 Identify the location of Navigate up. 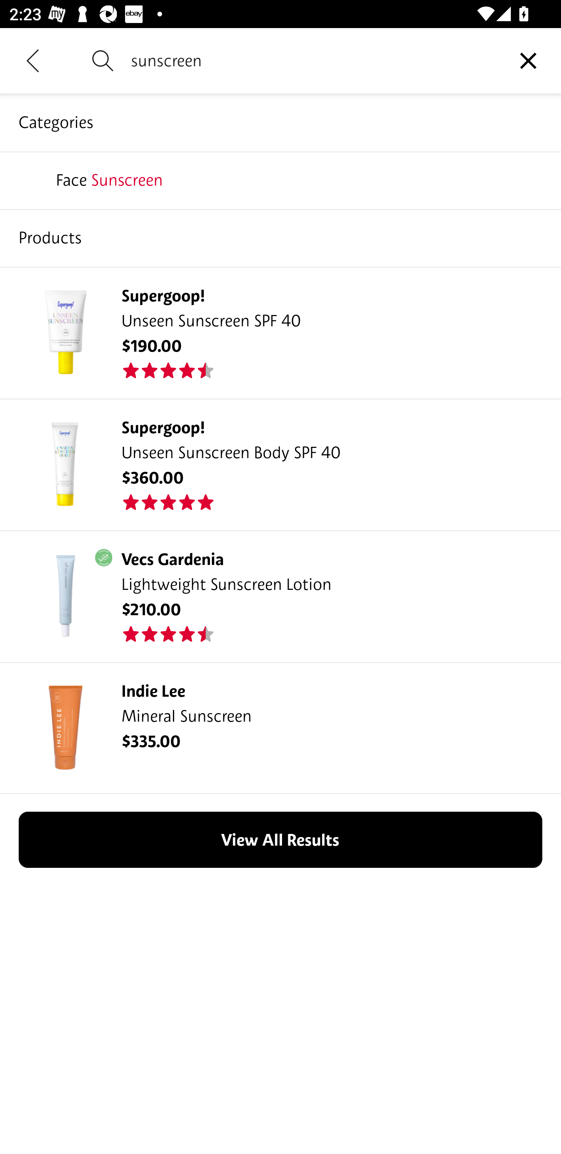
(33, 60).